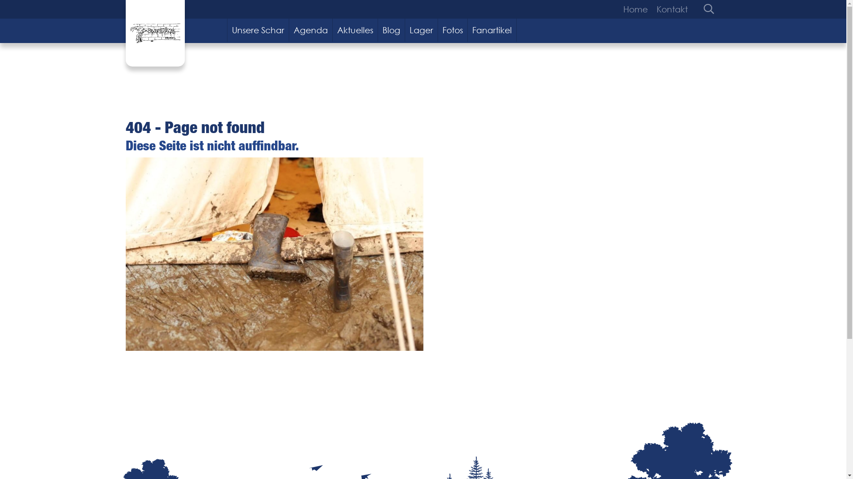 The width and height of the screenshot is (853, 479). I want to click on Blauring Oberwil, so click(155, 33).